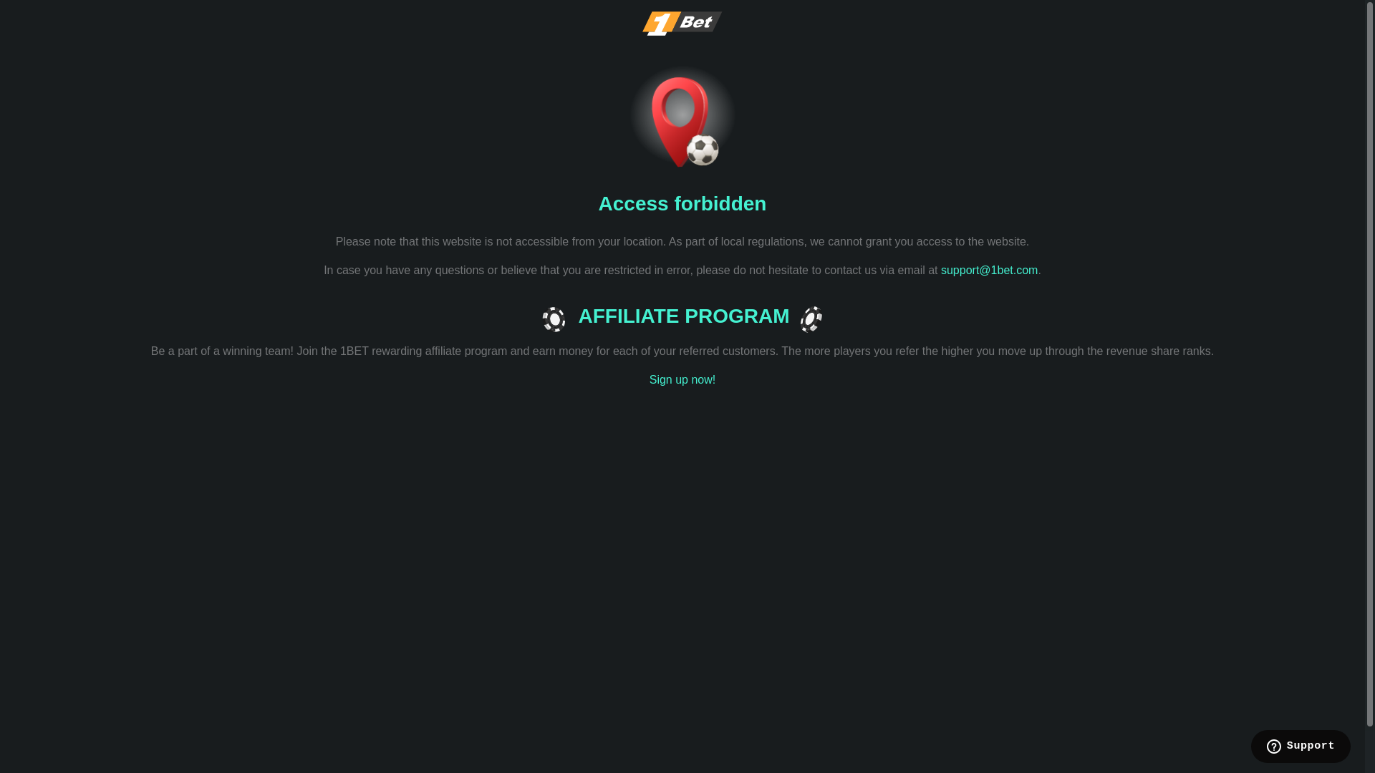 This screenshot has height=773, width=1375. Describe the element at coordinates (683, 380) in the screenshot. I see `Sign up now!` at that location.